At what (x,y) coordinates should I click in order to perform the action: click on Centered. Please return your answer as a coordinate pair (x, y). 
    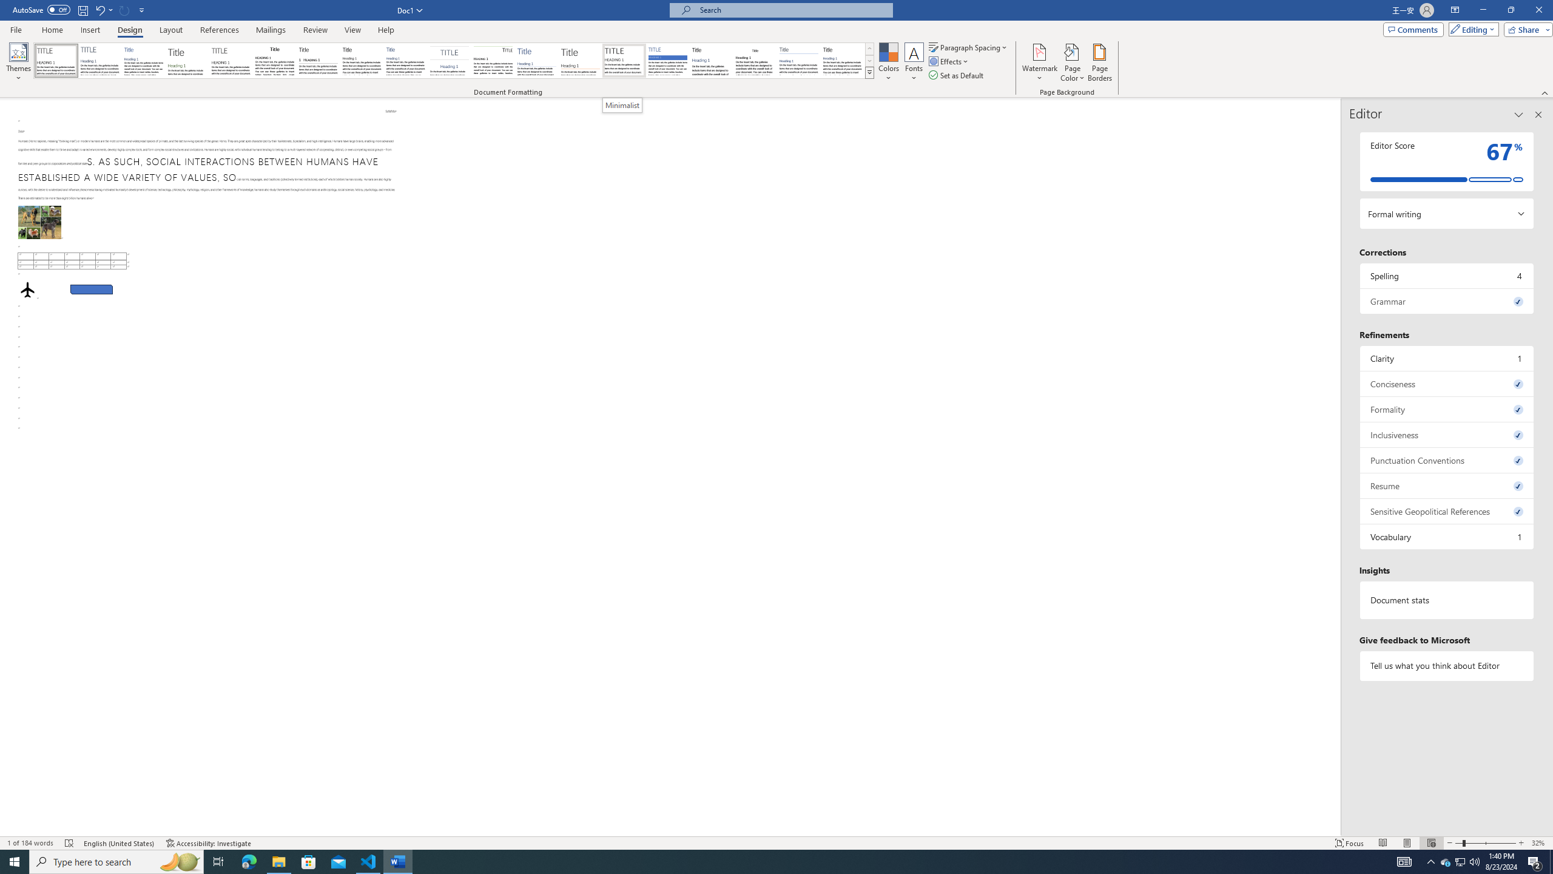
    Looking at the image, I should click on (450, 61).